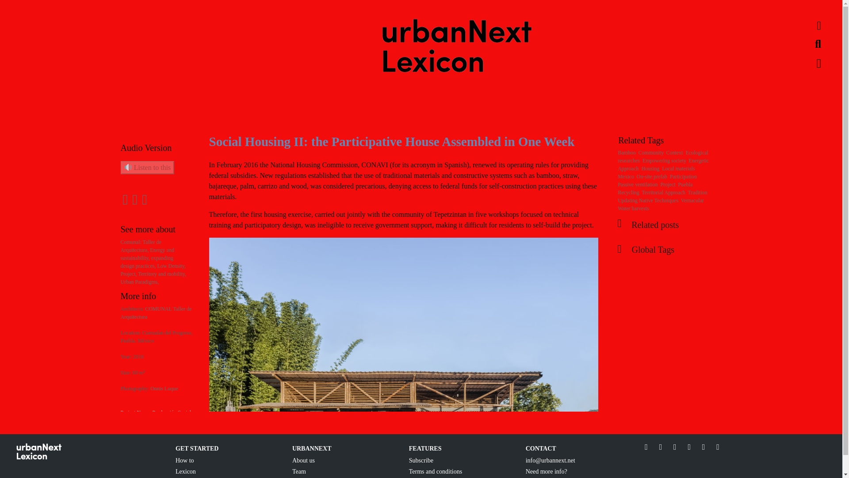 The image size is (849, 478). What do you see at coordinates (674, 153) in the screenshot?
I see `Context` at bounding box center [674, 153].